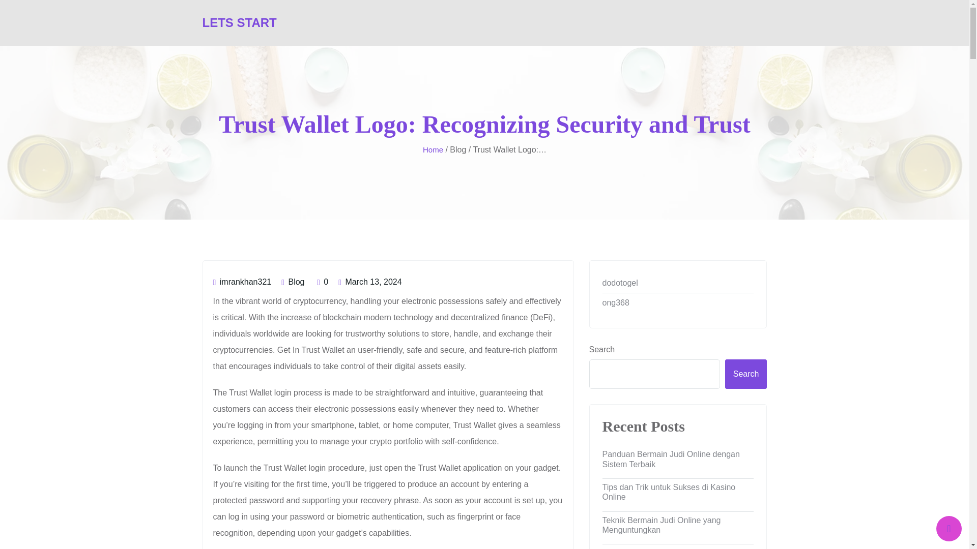  I want to click on Blog, so click(296, 282).